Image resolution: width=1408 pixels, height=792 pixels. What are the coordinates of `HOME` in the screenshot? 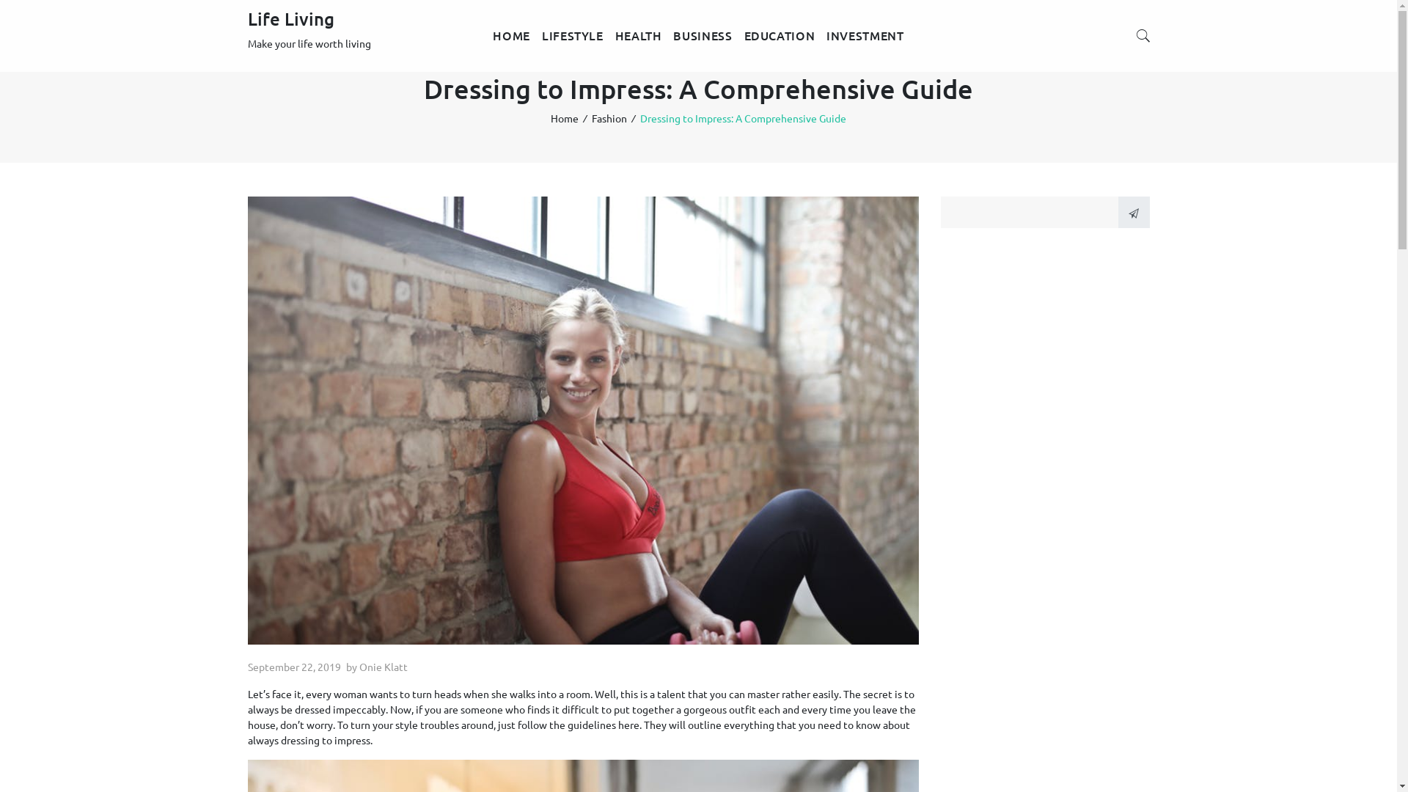 It's located at (512, 36).